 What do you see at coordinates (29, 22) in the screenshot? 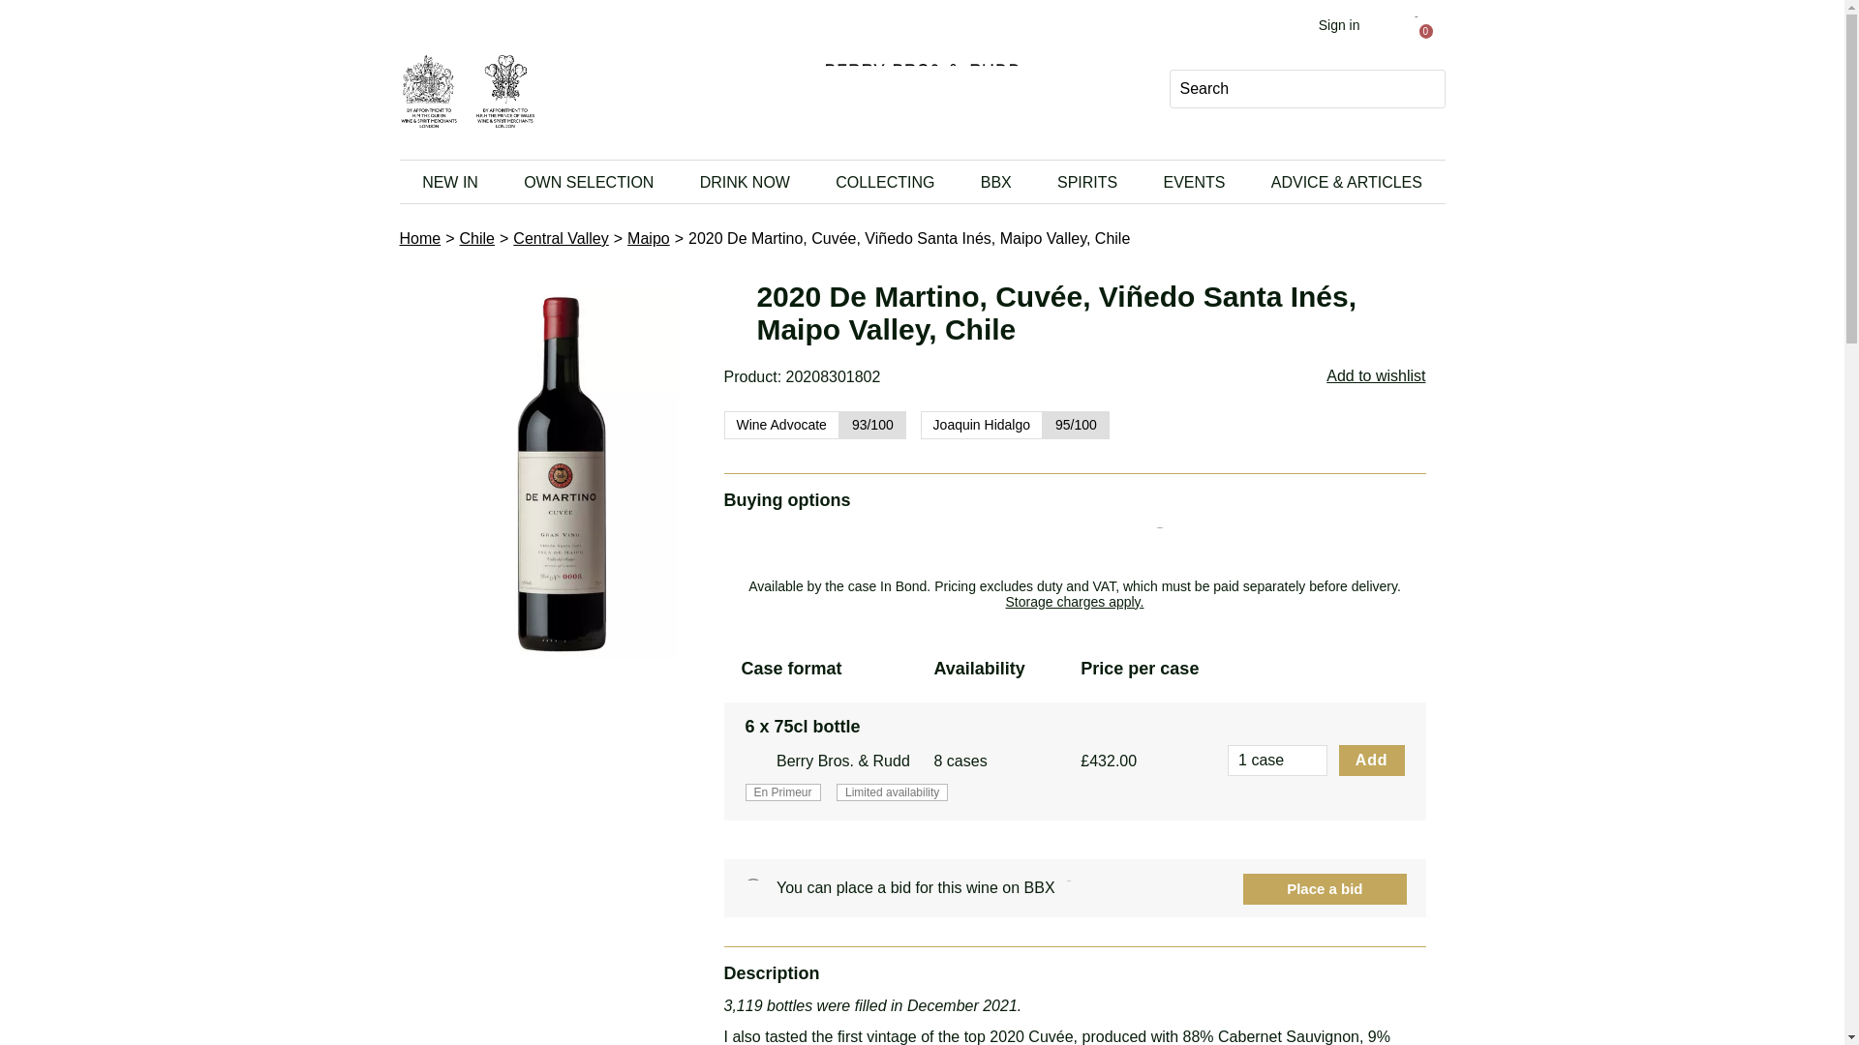
I see `Select` at bounding box center [29, 22].